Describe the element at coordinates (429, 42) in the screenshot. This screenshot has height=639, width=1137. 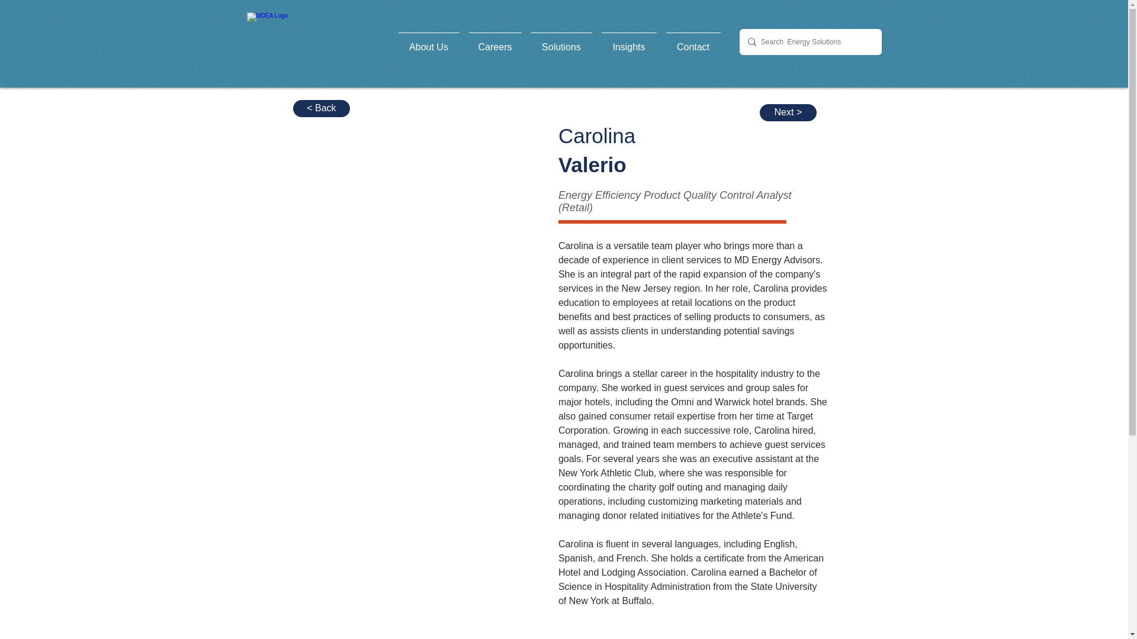
I see `About Us` at that location.